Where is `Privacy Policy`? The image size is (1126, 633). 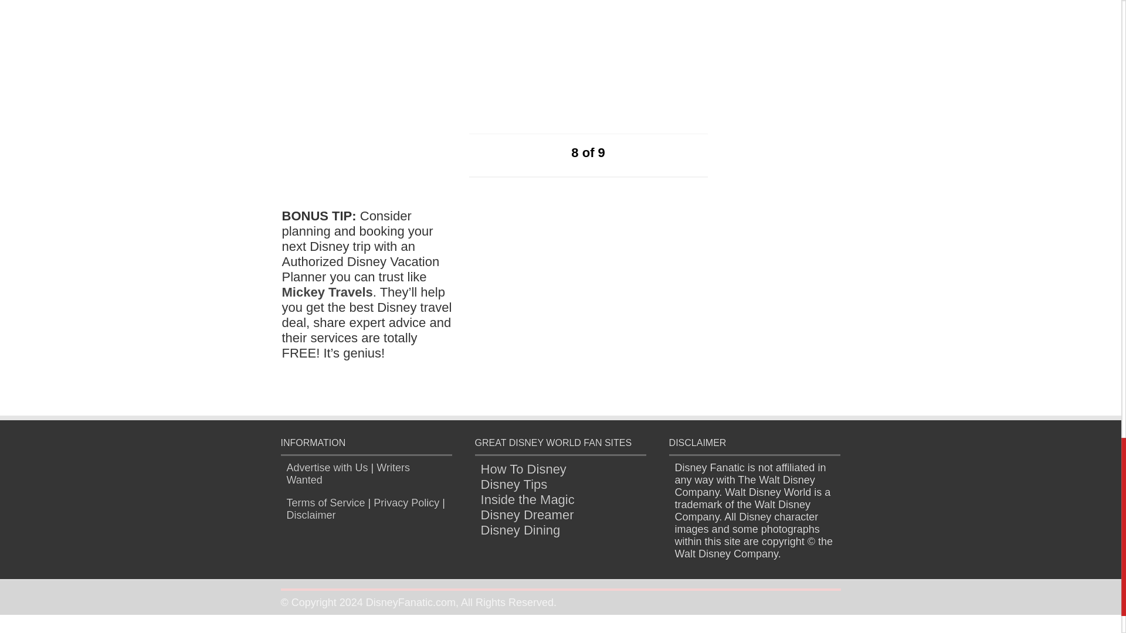
Privacy Policy is located at coordinates (406, 503).